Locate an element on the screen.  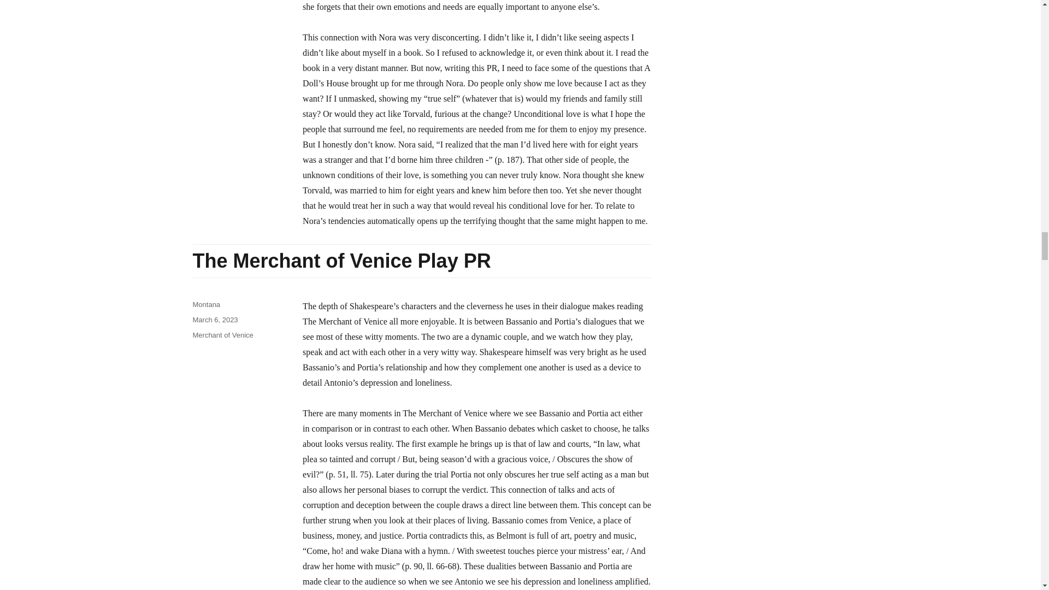
The Merchant of Venice Play PR is located at coordinates (341, 260).